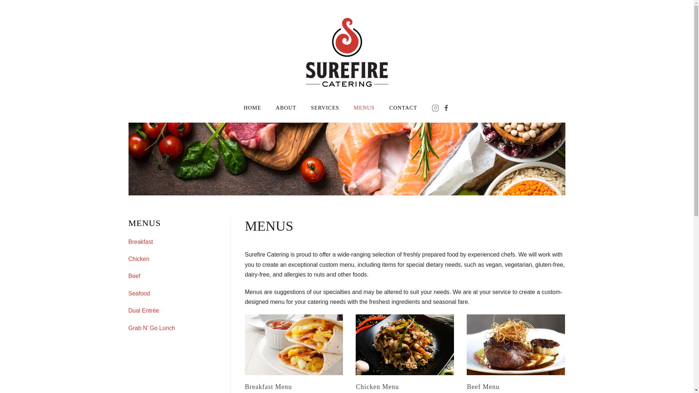 The image size is (699, 393). Describe the element at coordinates (139, 293) in the screenshot. I see `Seafood` at that location.